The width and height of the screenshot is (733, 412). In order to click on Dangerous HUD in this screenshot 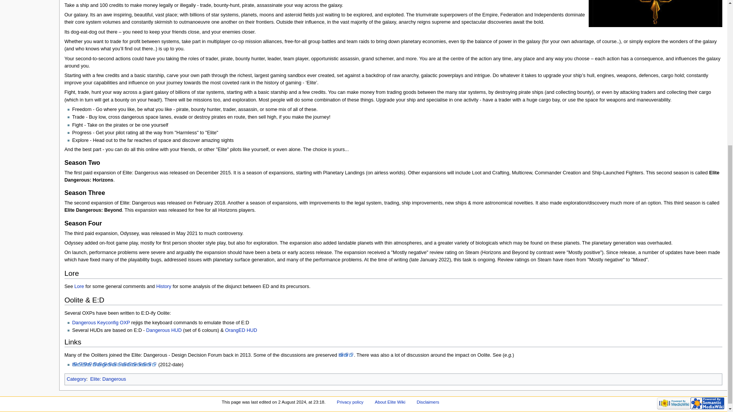, I will do `click(164, 330)`.